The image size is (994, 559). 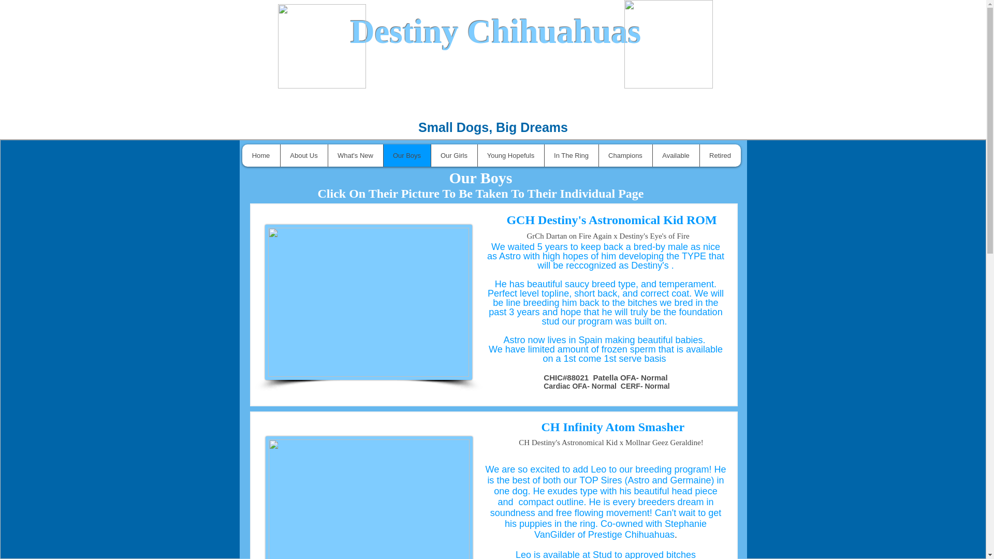 I want to click on Home, so click(x=261, y=155).